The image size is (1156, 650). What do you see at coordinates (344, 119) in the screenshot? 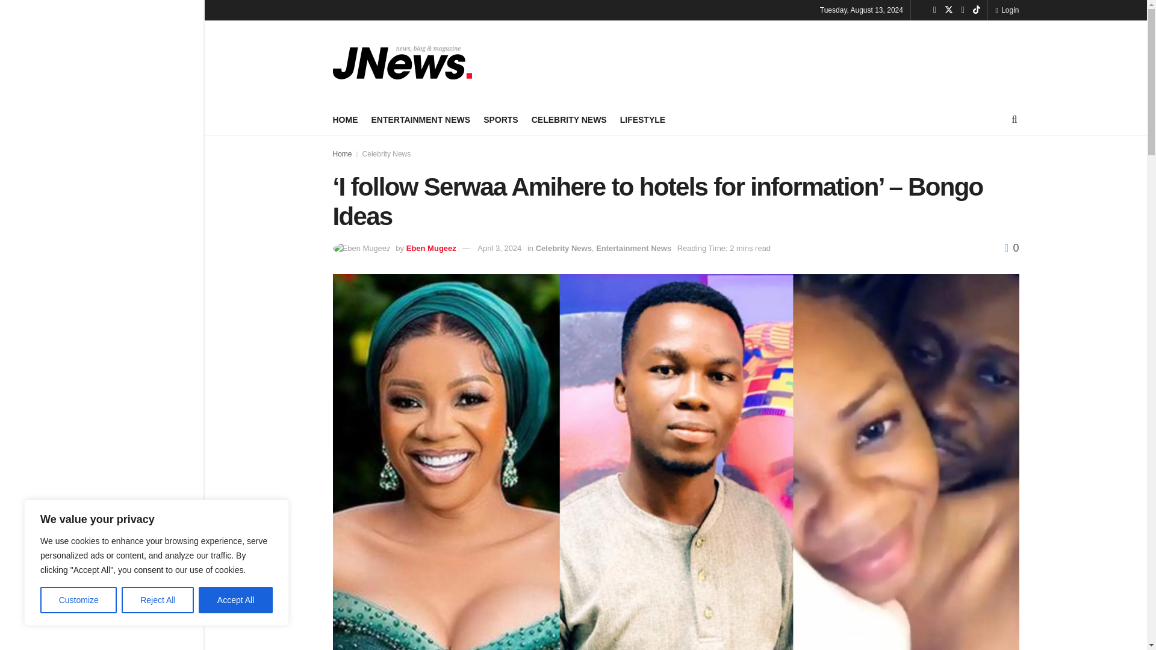
I see `HOME` at bounding box center [344, 119].